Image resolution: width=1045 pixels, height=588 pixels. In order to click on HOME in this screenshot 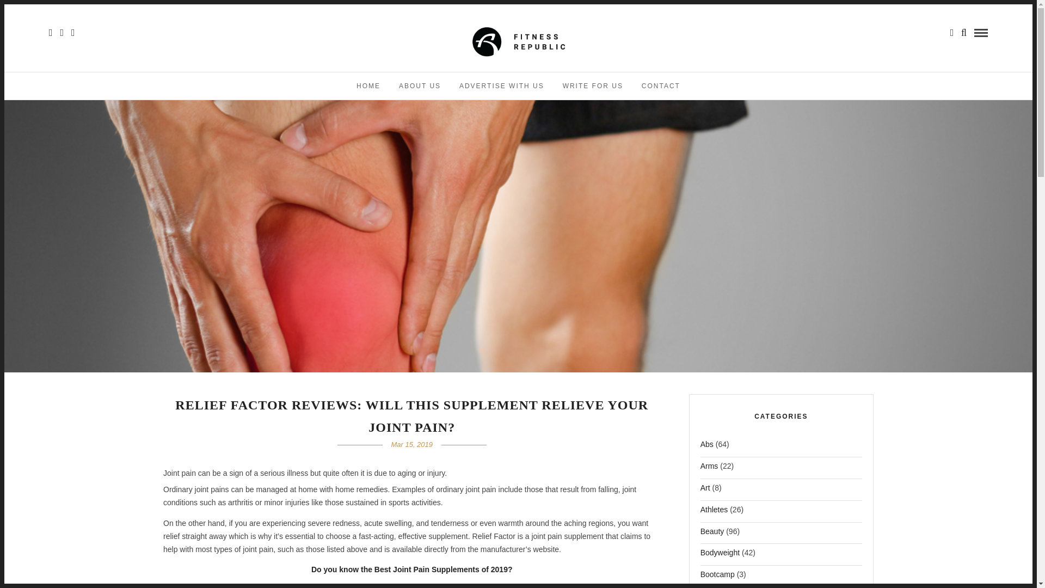, I will do `click(368, 85)`.